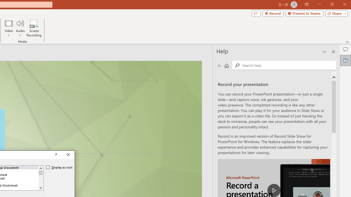  What do you see at coordinates (55, 155) in the screenshot?
I see `Context help` at bounding box center [55, 155].